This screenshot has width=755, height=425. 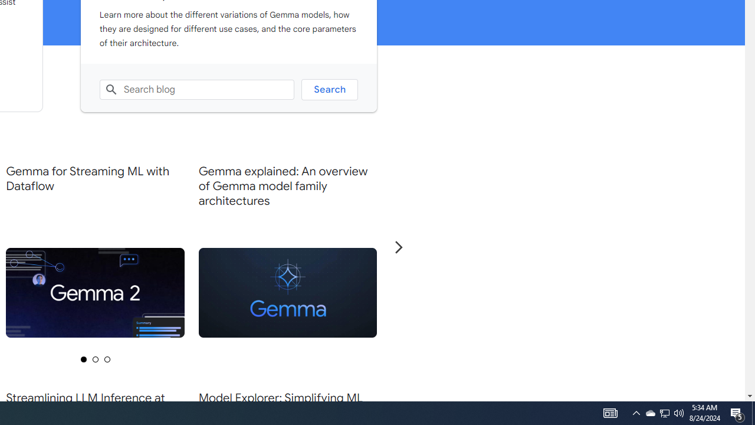 What do you see at coordinates (107, 359) in the screenshot?
I see `Selected tab 3 of 3` at bounding box center [107, 359].